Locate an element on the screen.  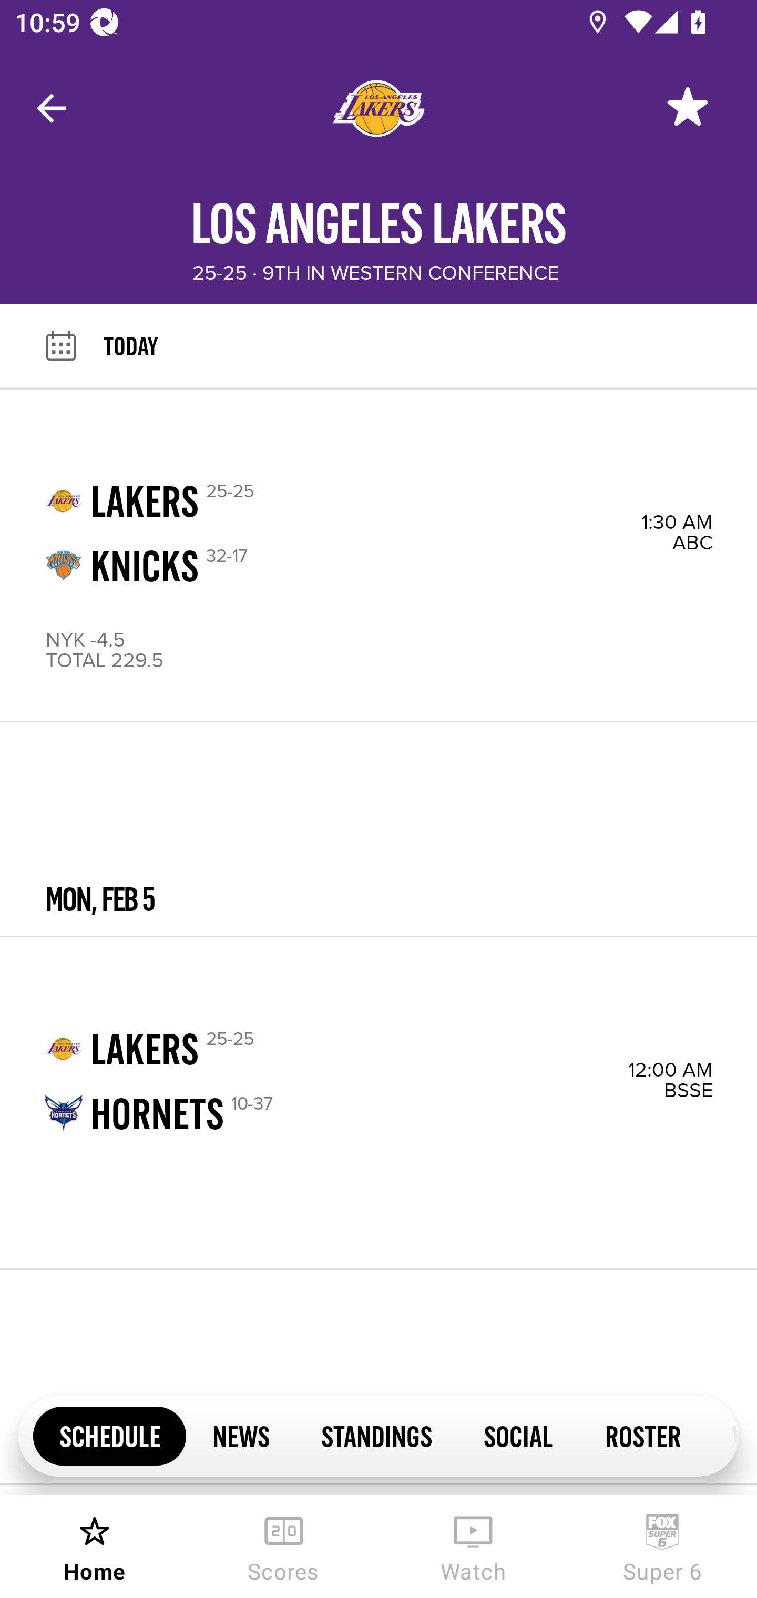
STANDINGS is located at coordinates (376, 1435).